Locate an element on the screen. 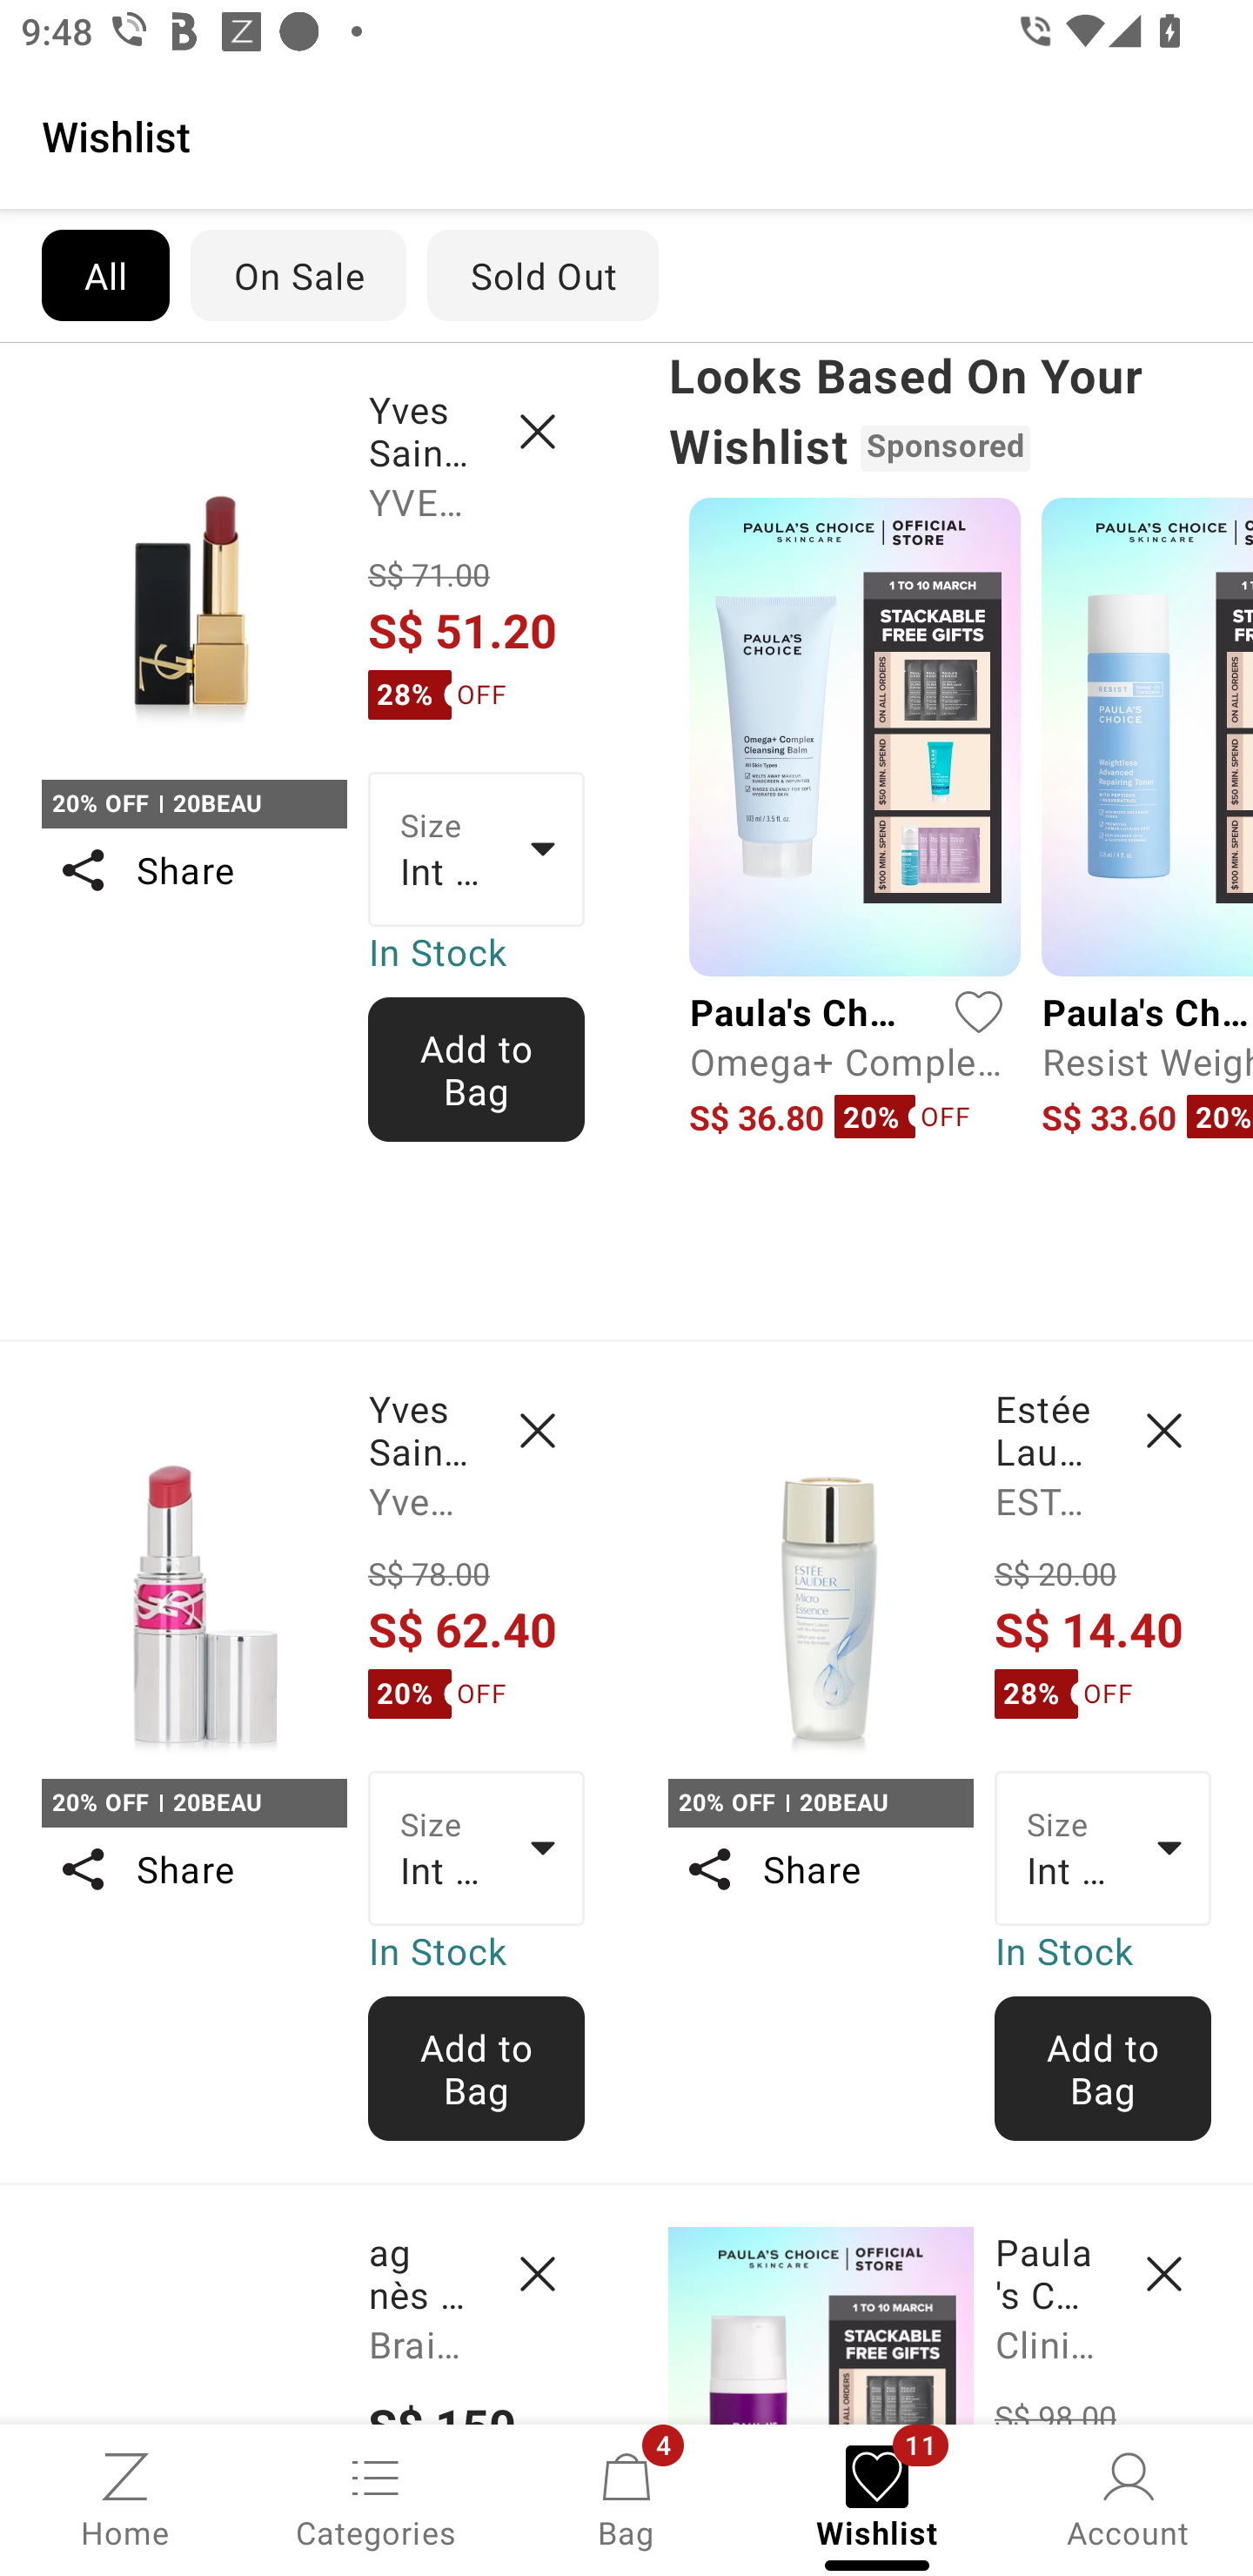  Size Int One Size is located at coordinates (477, 849).